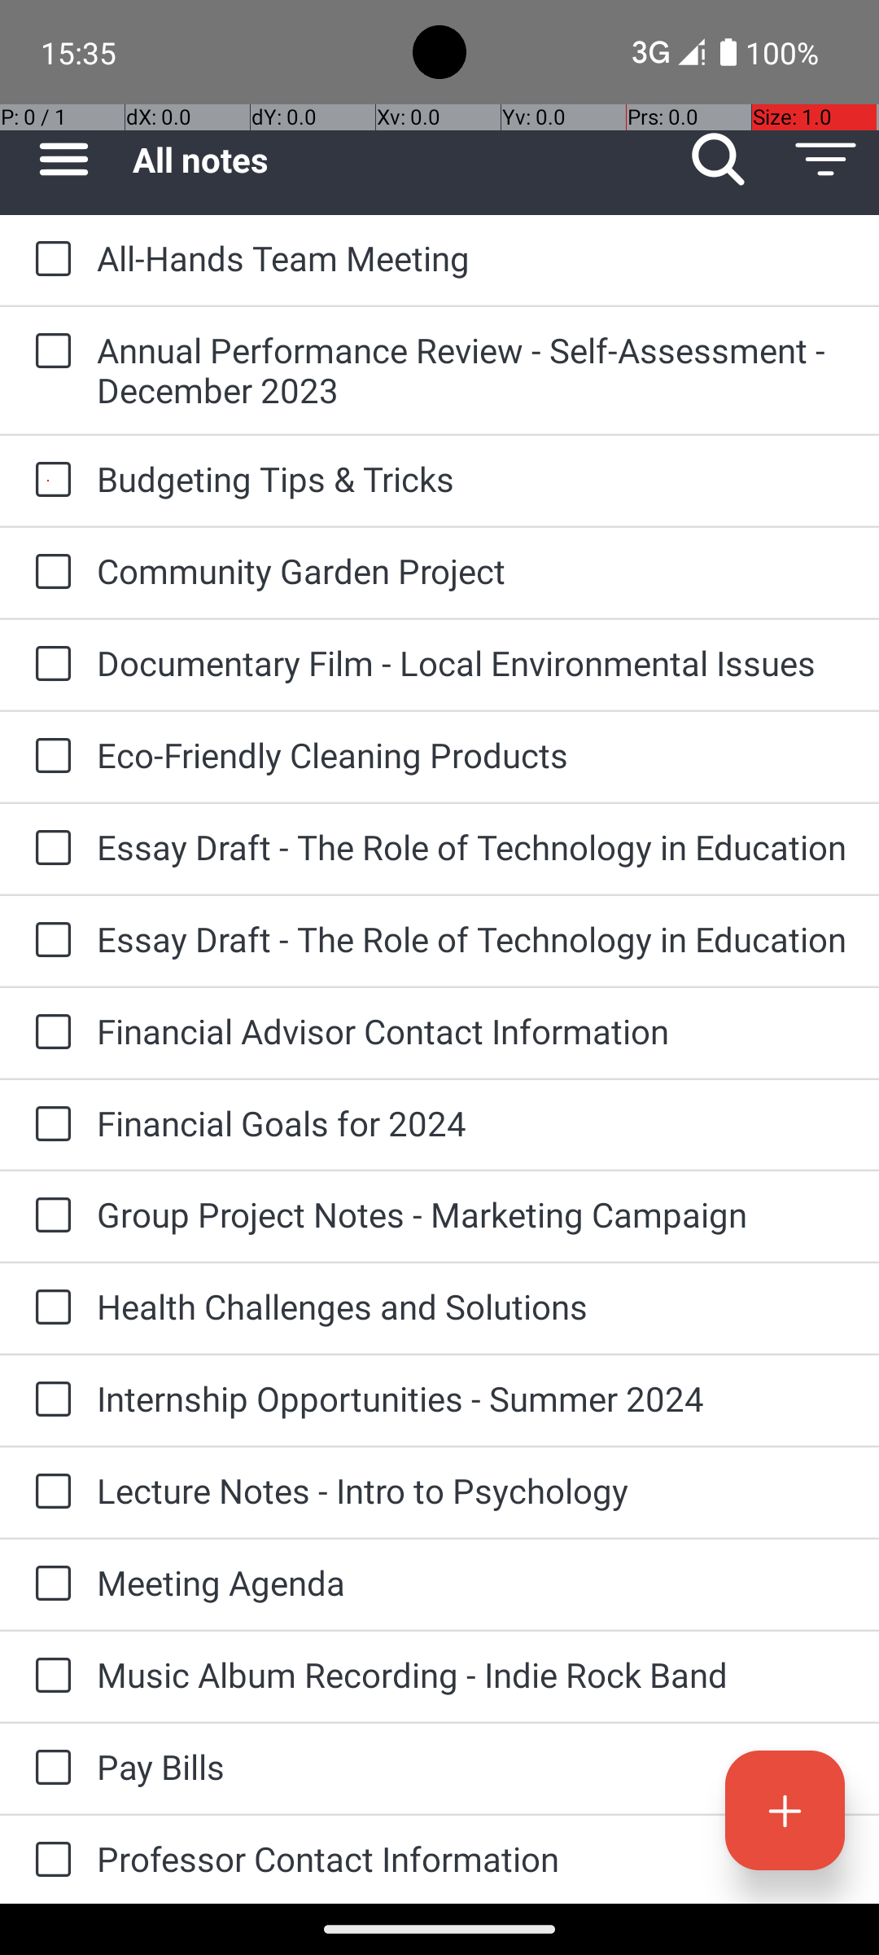  I want to click on Documentary Film - Local Environmental Issues, so click(472, 663).